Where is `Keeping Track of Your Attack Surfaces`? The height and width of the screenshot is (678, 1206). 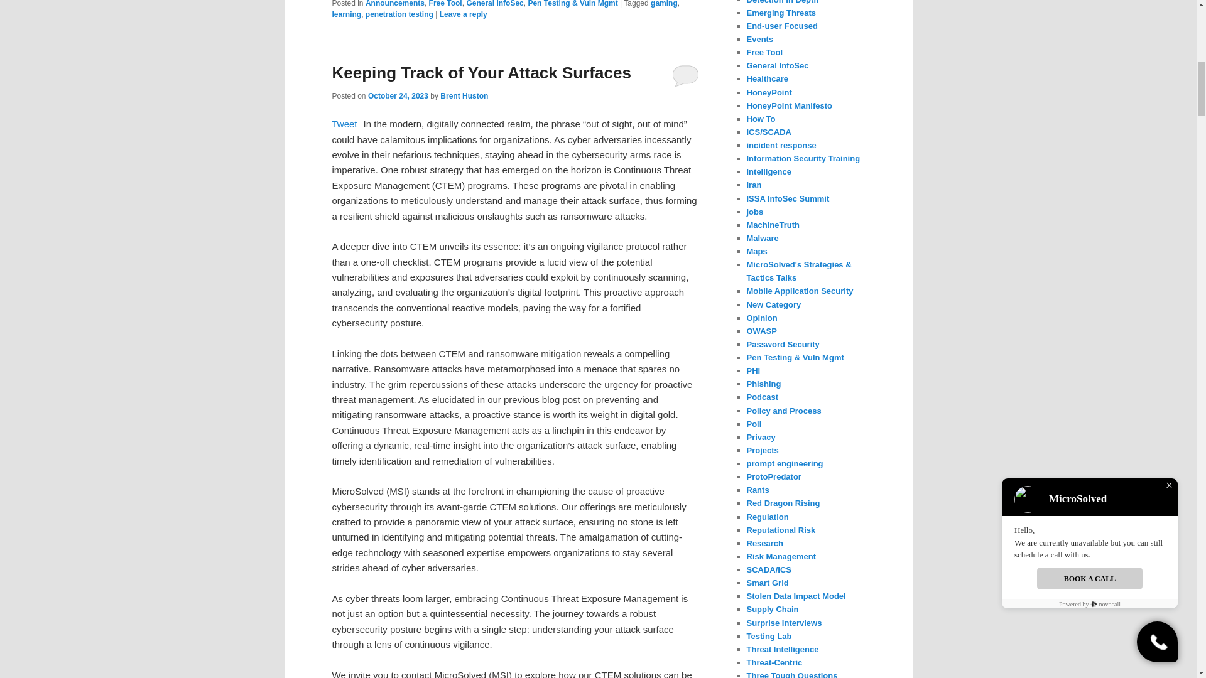
Keeping Track of Your Attack Surfaces is located at coordinates (481, 73).